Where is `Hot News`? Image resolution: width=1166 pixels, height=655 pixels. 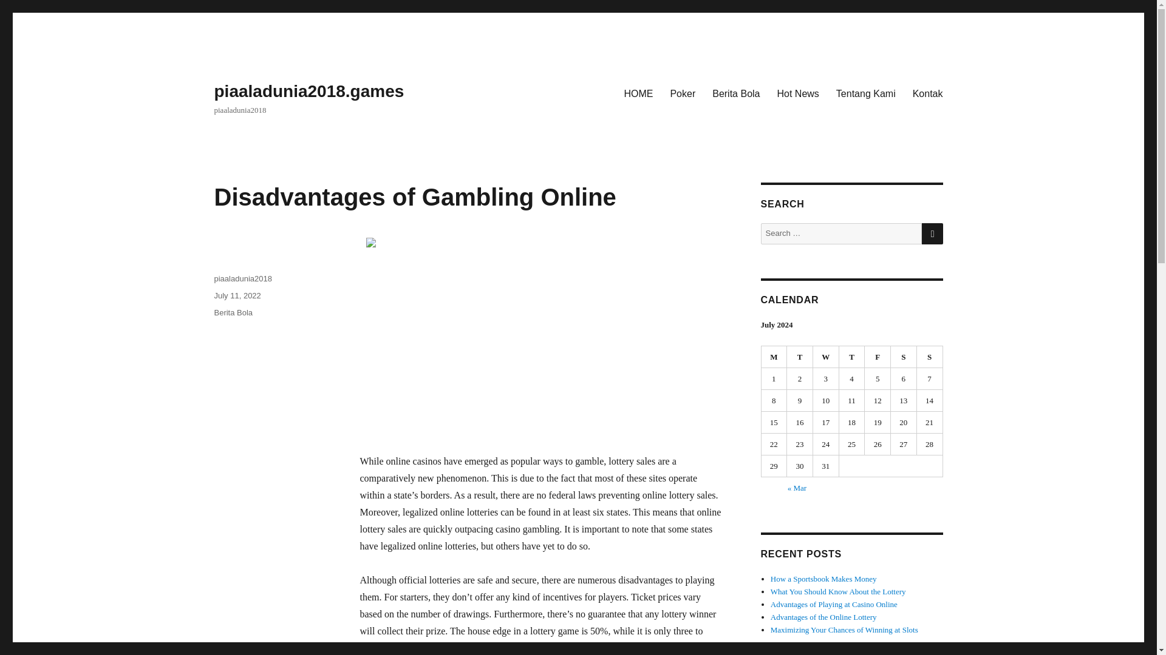 Hot News is located at coordinates (797, 93).